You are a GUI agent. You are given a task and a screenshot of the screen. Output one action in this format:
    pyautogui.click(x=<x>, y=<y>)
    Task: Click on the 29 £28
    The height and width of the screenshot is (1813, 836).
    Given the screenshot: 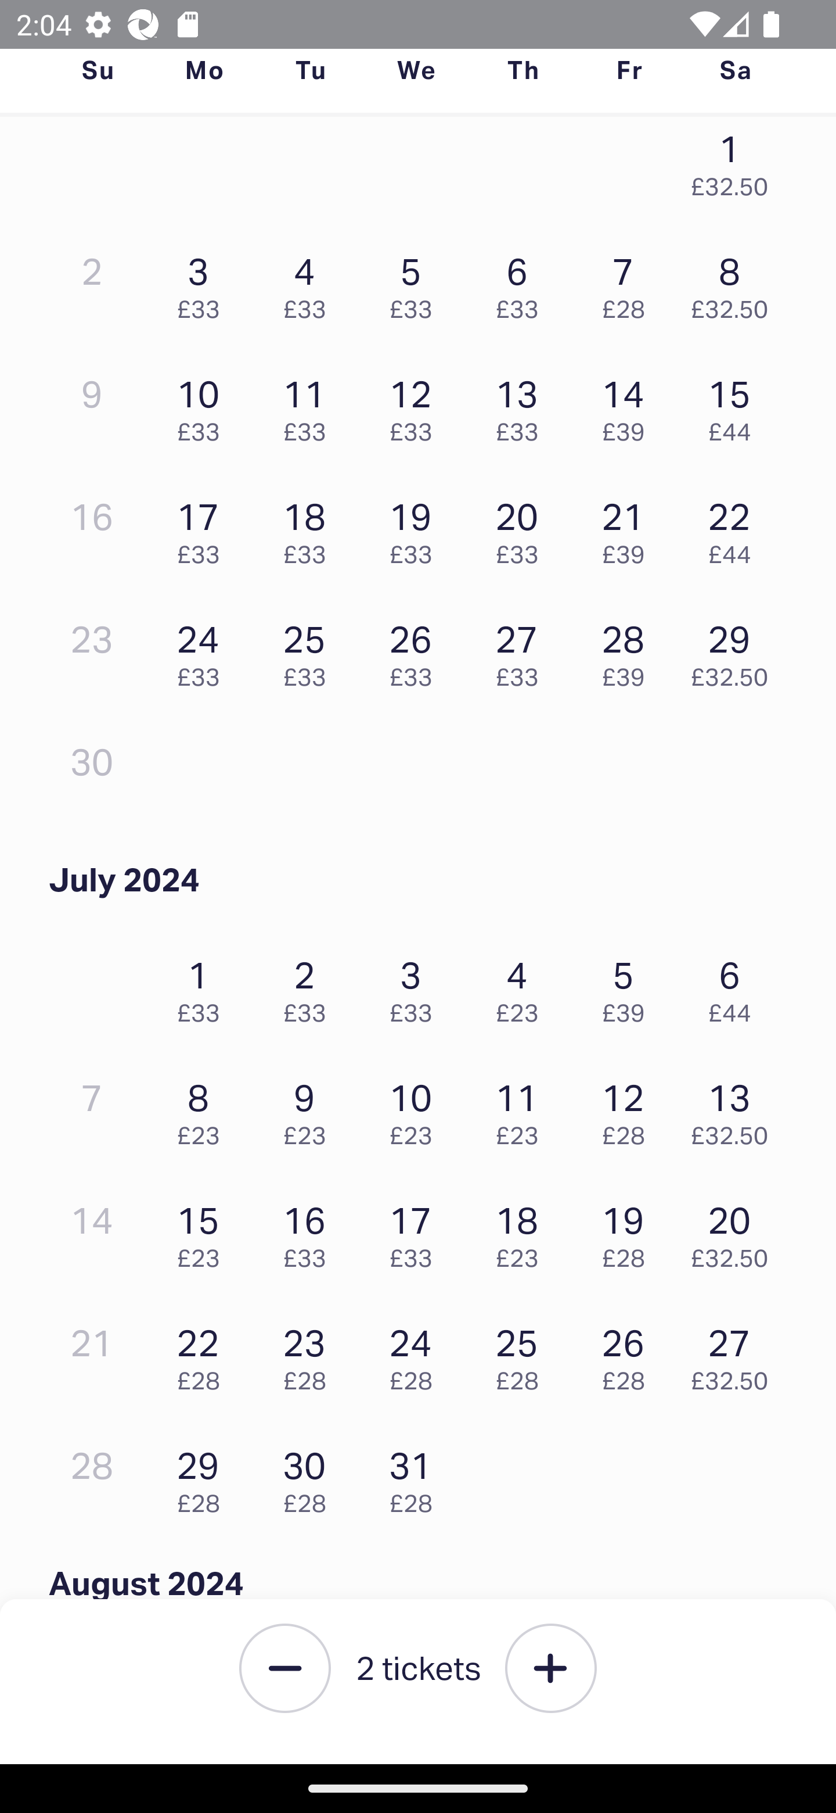 What is the action you would take?
    pyautogui.click(x=204, y=1476)
    